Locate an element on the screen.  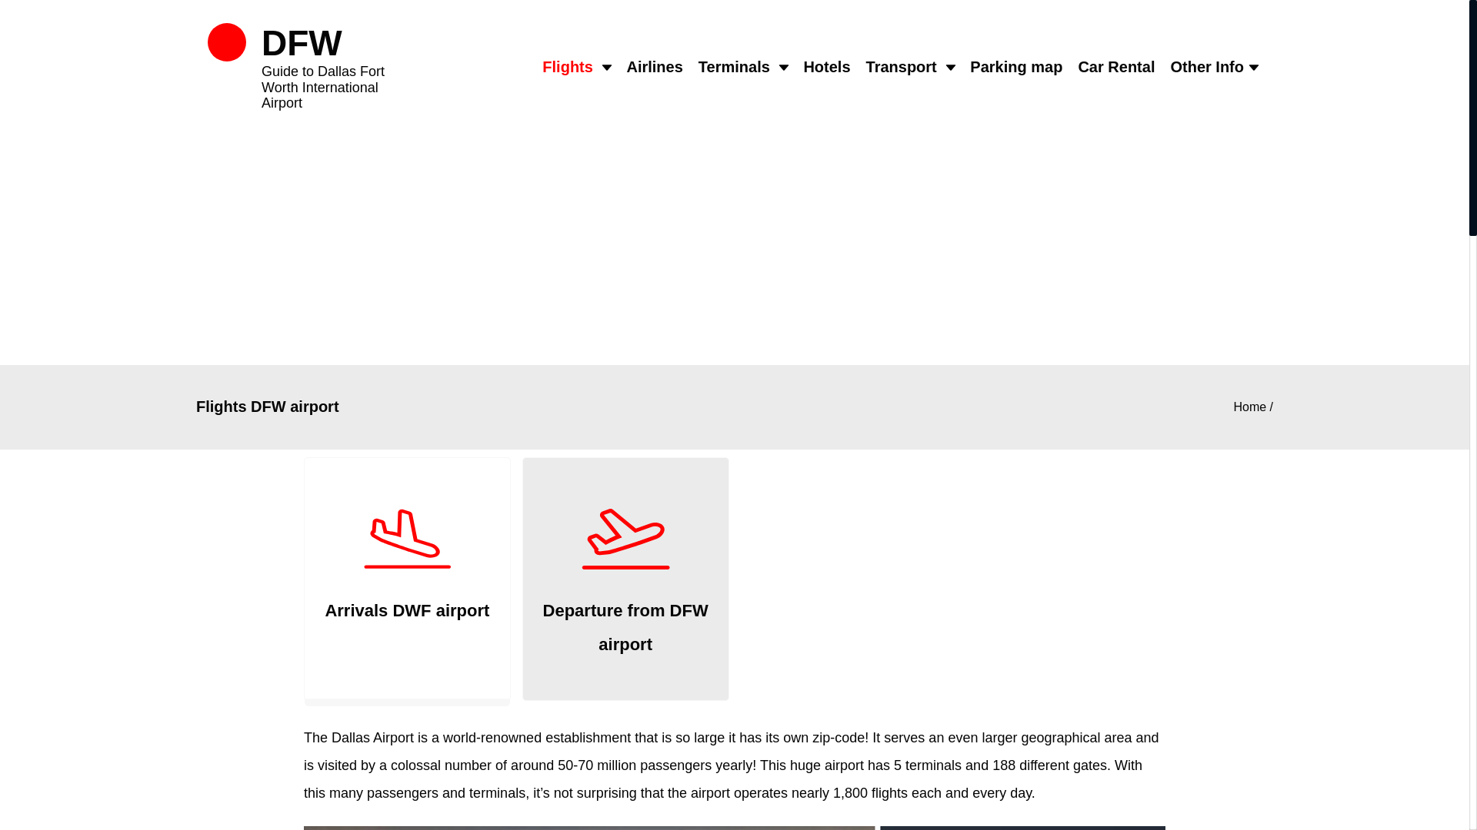
Hotels is located at coordinates (826, 67).